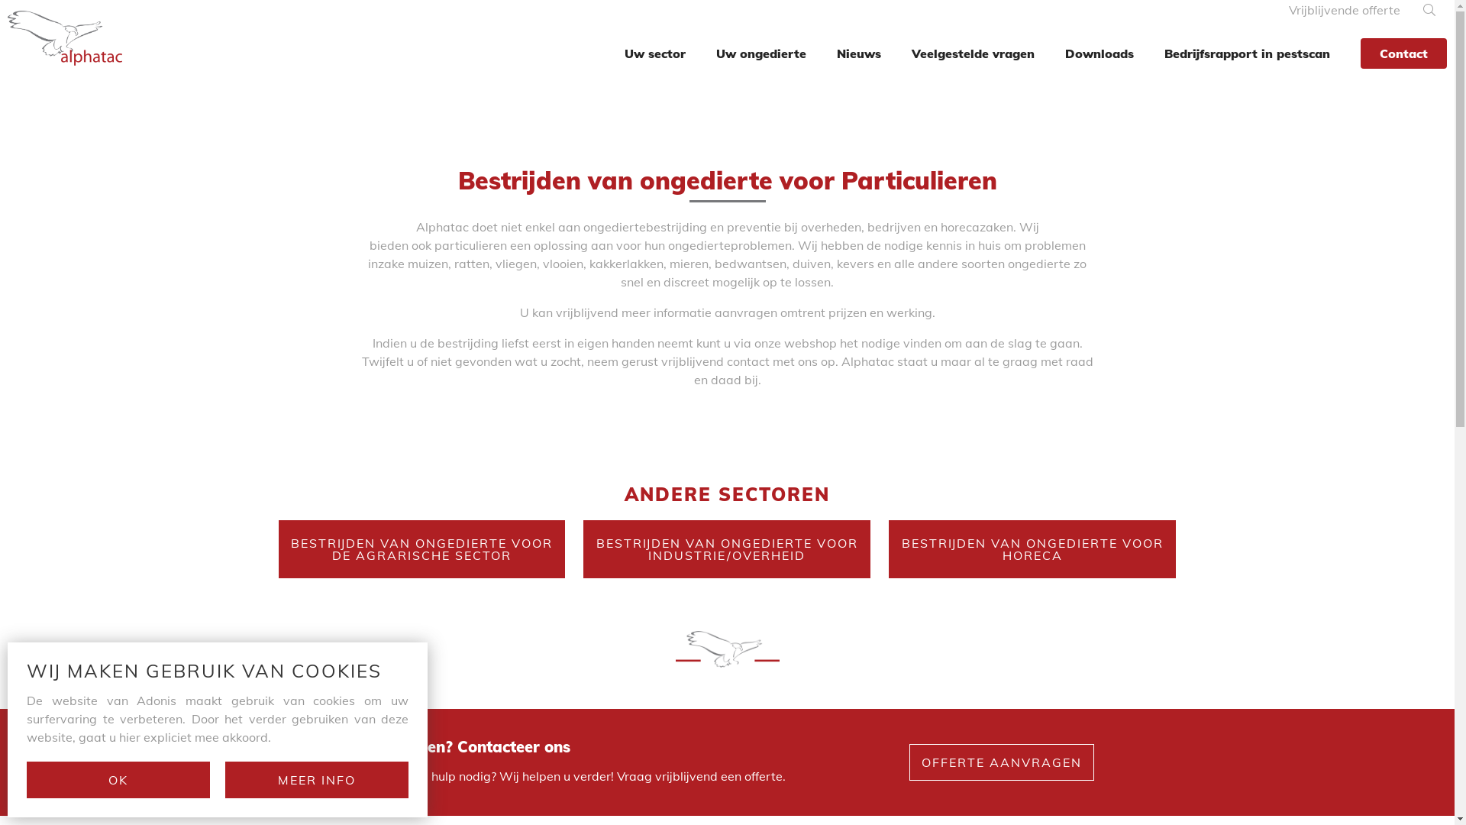 The height and width of the screenshot is (825, 1466). I want to click on Bedrijfsrapport in pestscan, so click(1248, 53).